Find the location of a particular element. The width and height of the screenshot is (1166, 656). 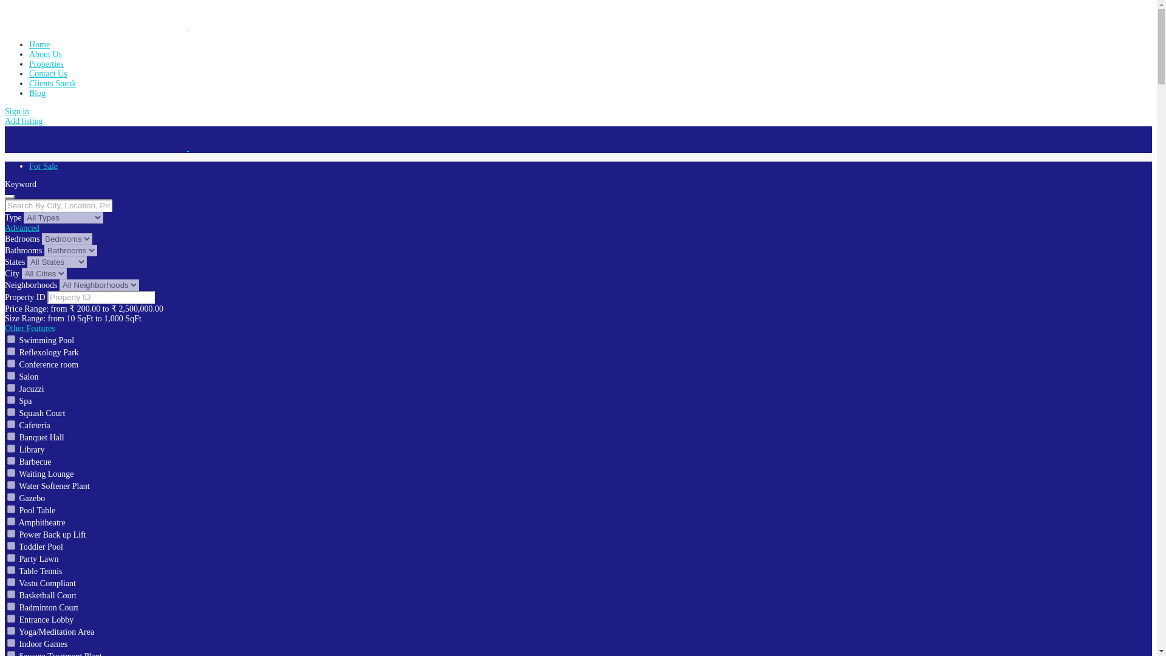

pool-table is located at coordinates (11, 509).